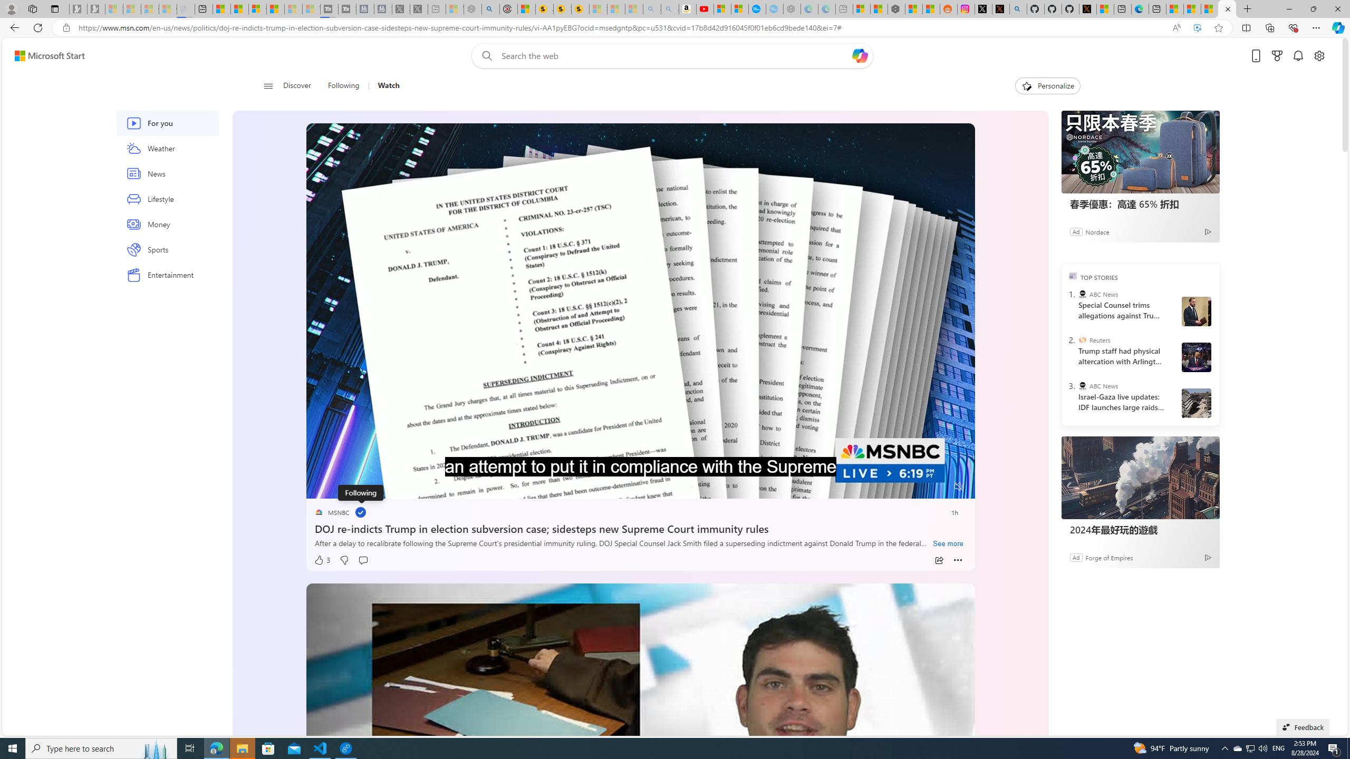 This screenshot has width=1350, height=759. What do you see at coordinates (939, 560) in the screenshot?
I see `Share` at bounding box center [939, 560].